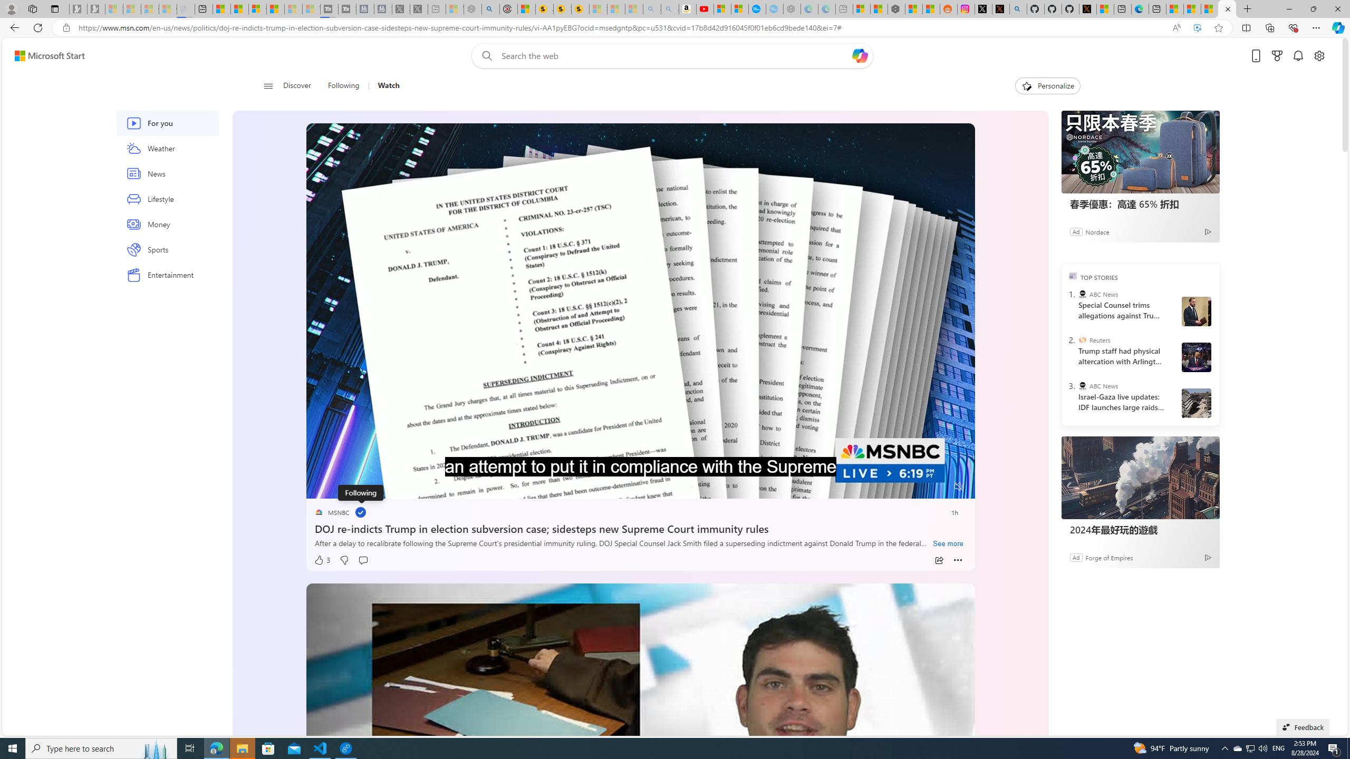 This screenshot has width=1350, height=759. What do you see at coordinates (939, 560) in the screenshot?
I see `Share` at bounding box center [939, 560].